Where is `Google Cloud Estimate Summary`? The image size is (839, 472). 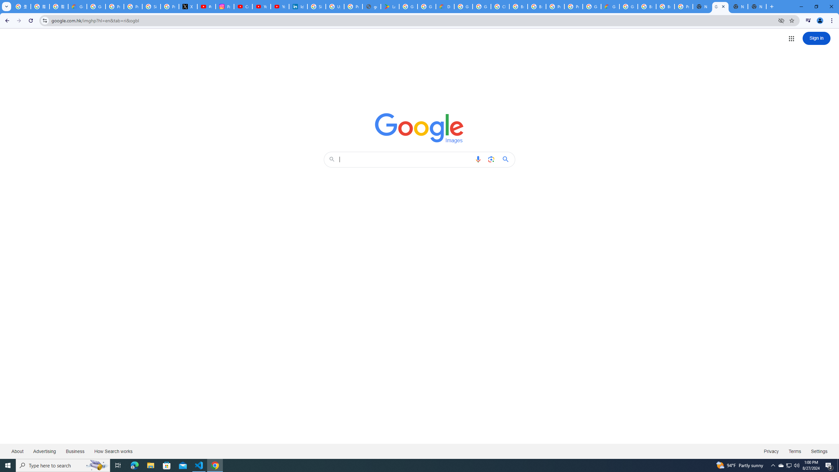
Google Cloud Estimate Summary is located at coordinates (610, 7).